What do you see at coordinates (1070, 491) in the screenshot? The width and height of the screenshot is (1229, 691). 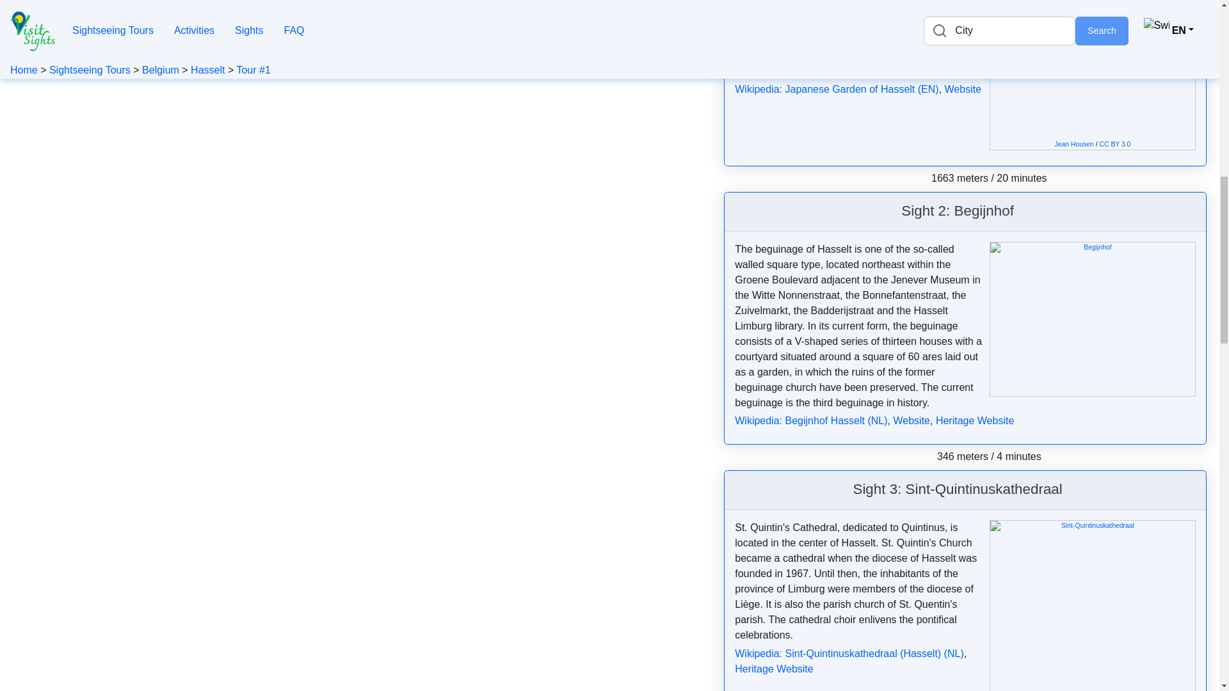 I see `Show sight on map` at bounding box center [1070, 491].